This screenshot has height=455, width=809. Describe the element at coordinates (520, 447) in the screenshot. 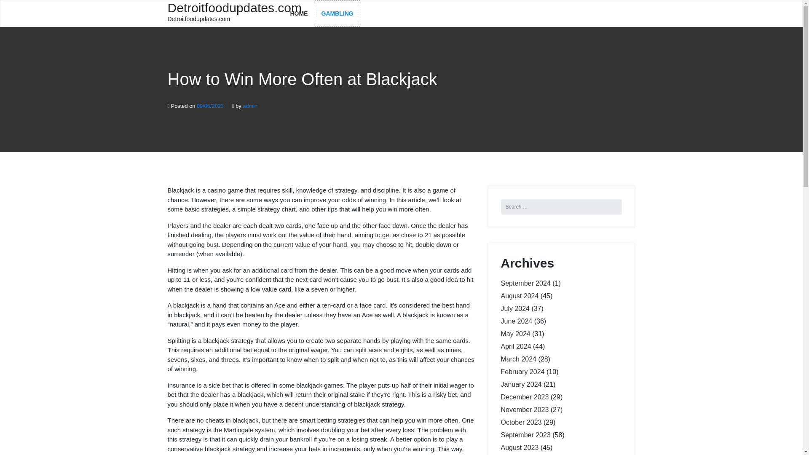

I see `August 2023` at that location.